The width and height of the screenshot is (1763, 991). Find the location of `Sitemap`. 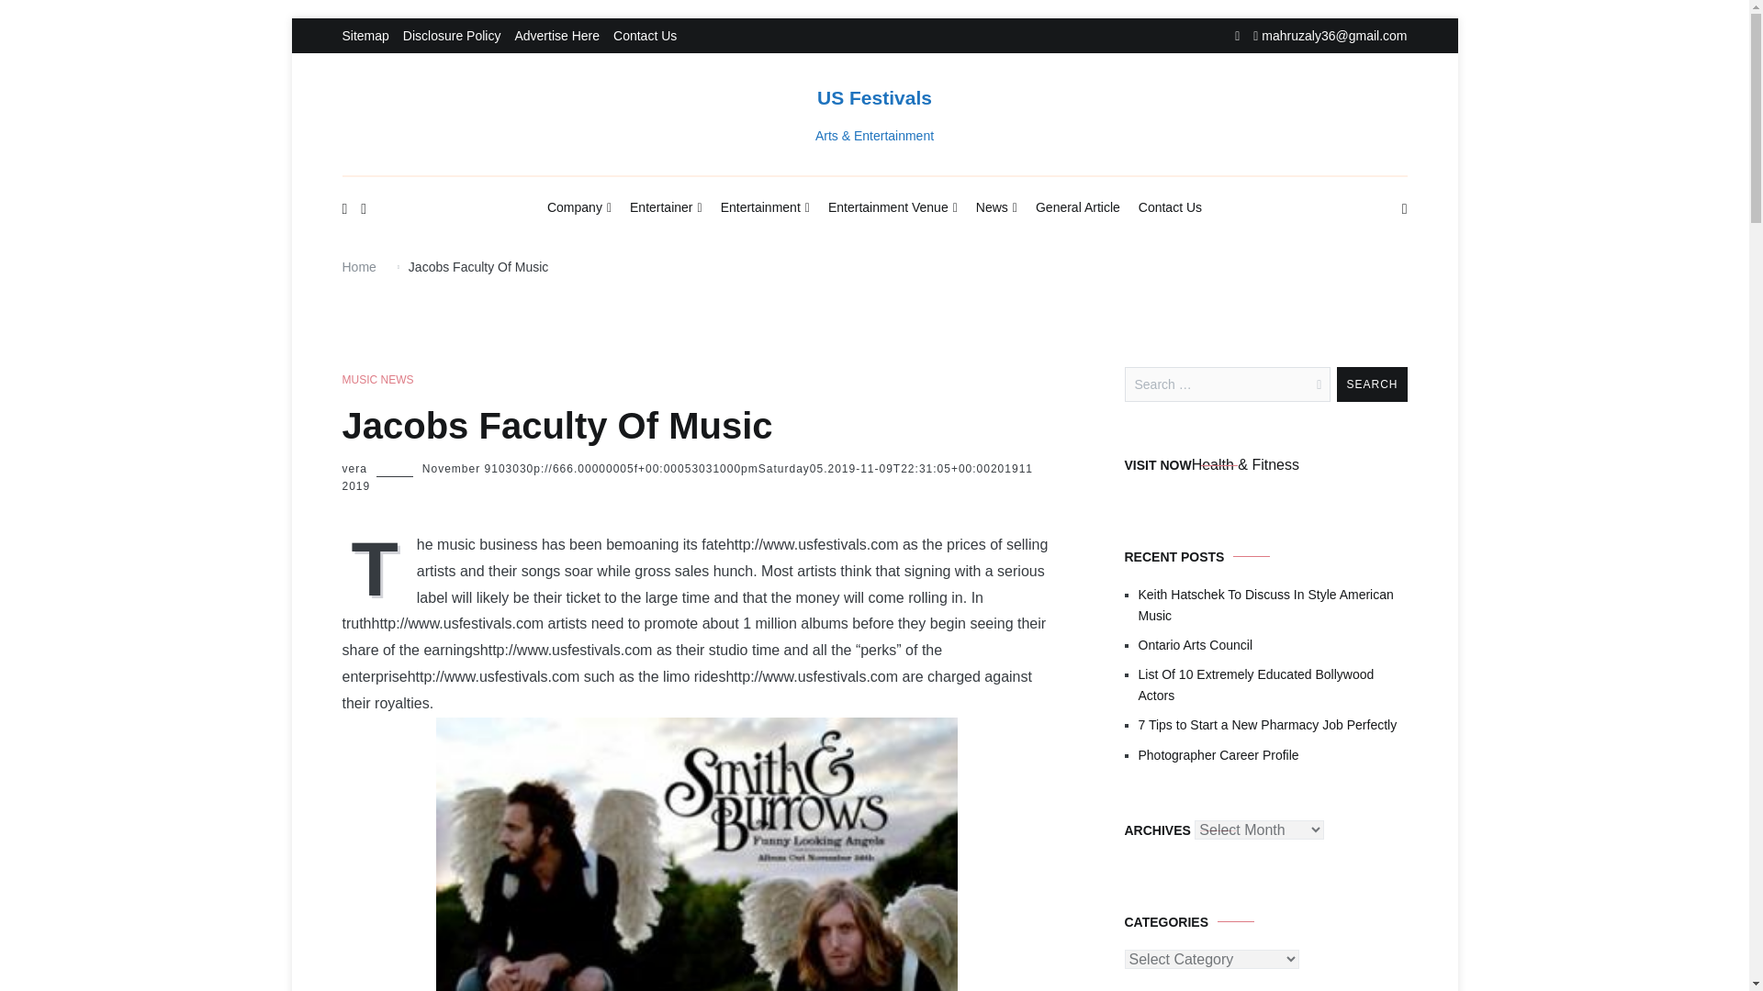

Sitemap is located at coordinates (365, 36).